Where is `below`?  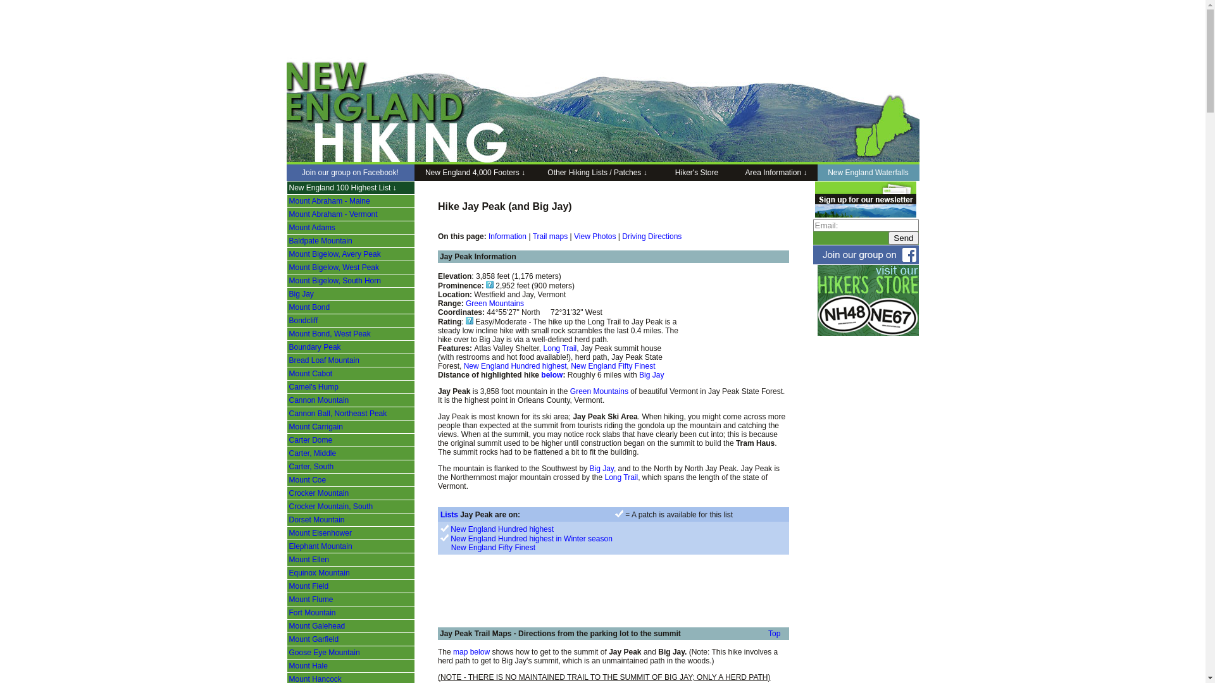 below is located at coordinates (552, 375).